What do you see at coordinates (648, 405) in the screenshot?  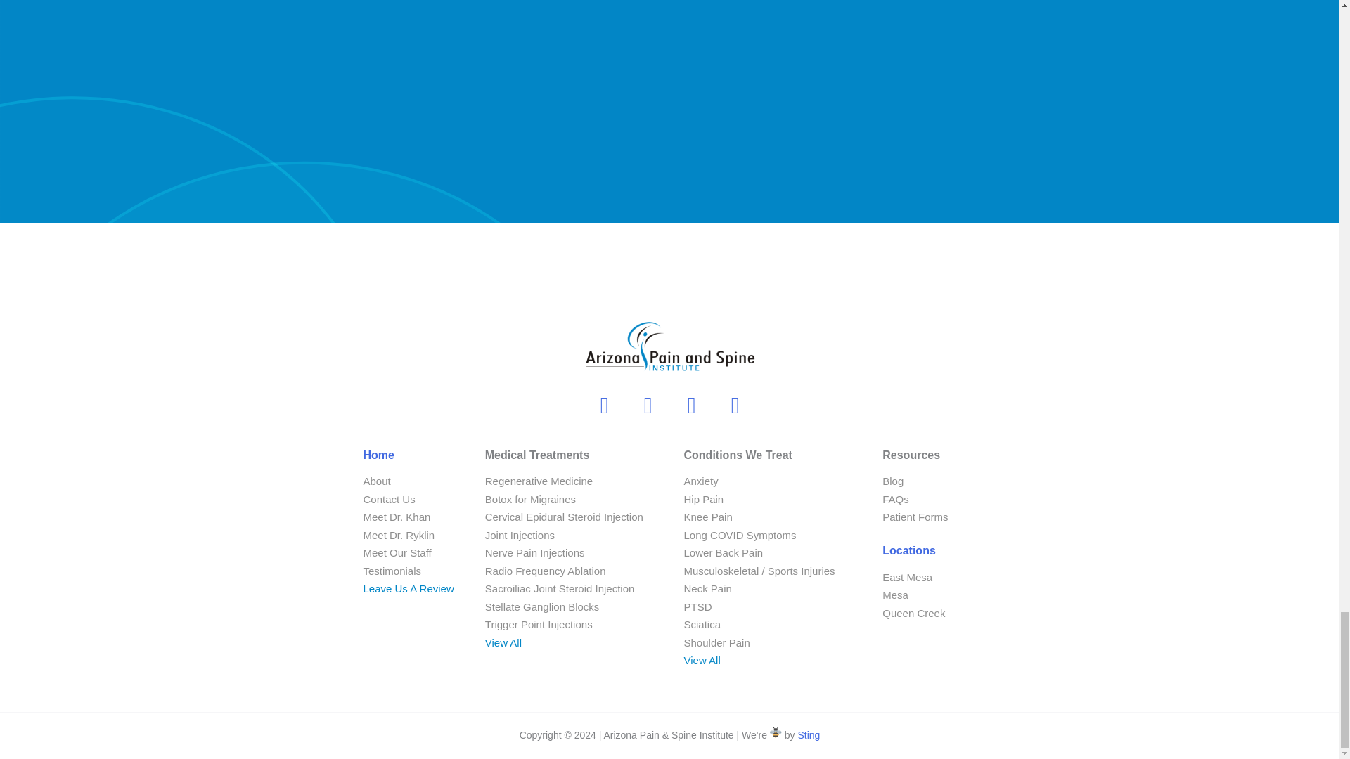 I see `Facebook` at bounding box center [648, 405].